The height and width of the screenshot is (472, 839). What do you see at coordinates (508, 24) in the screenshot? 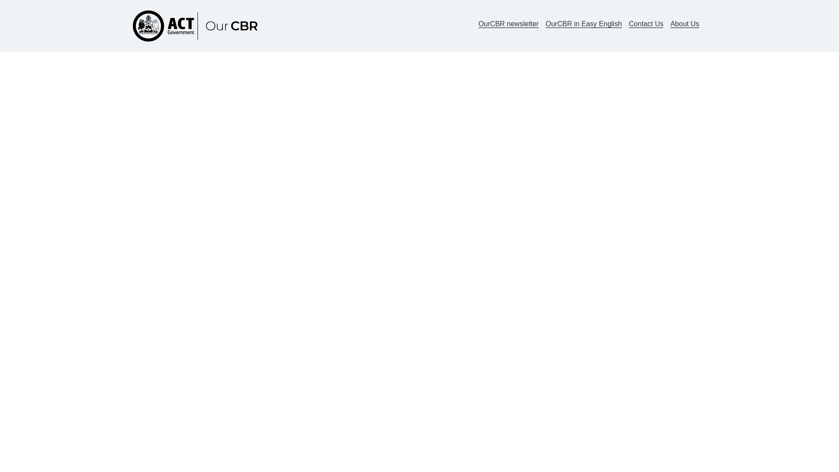
I see `Our Canberra newsletter` at bounding box center [508, 24].